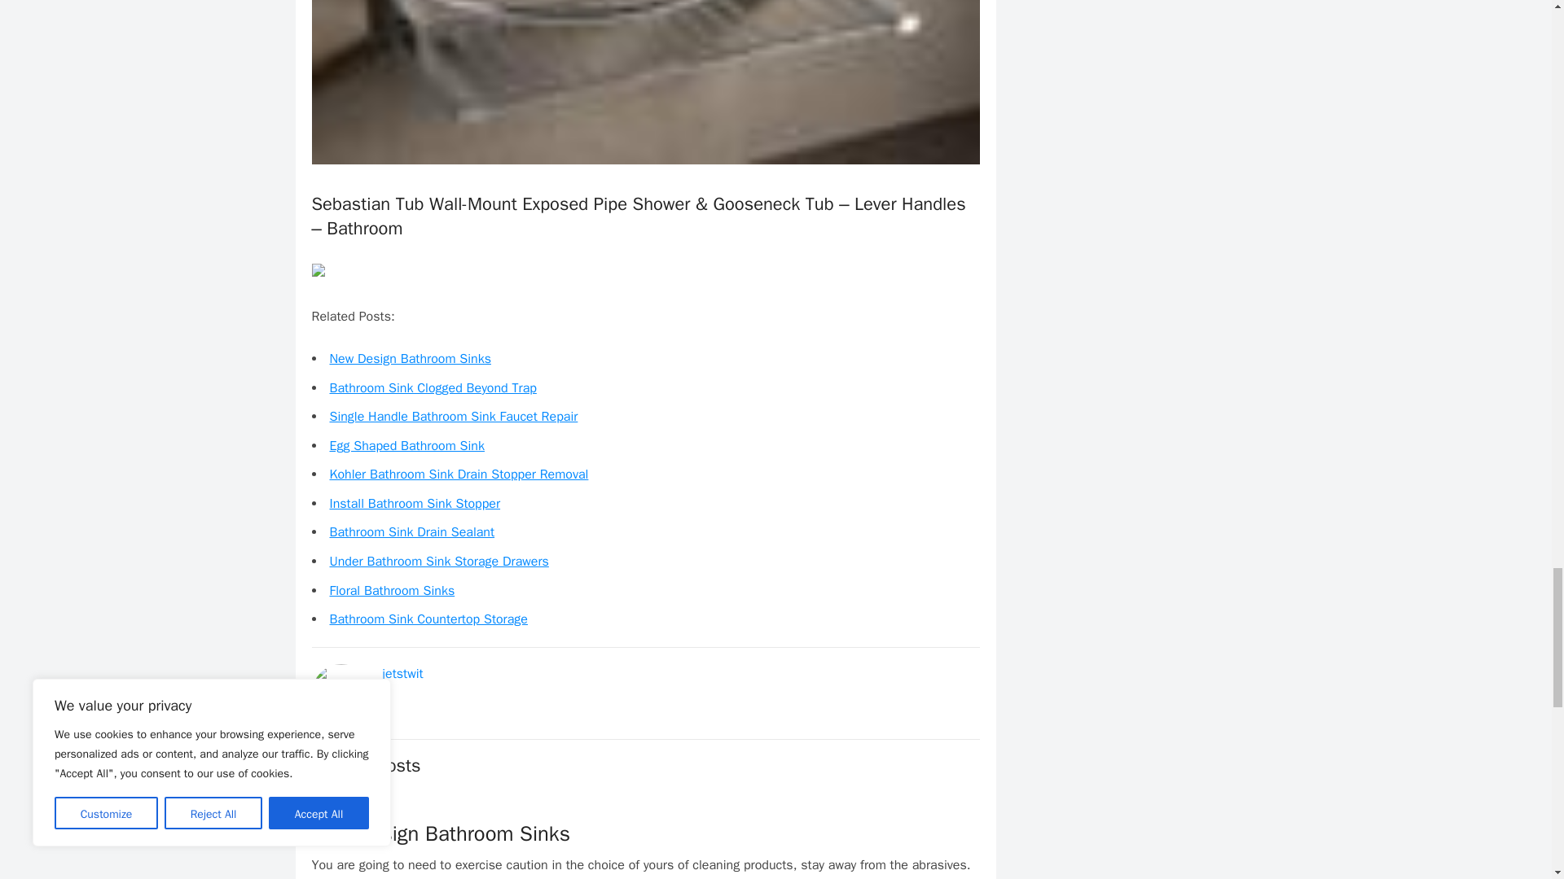  What do you see at coordinates (350, 803) in the screenshot?
I see `Bathroom Sink` at bounding box center [350, 803].